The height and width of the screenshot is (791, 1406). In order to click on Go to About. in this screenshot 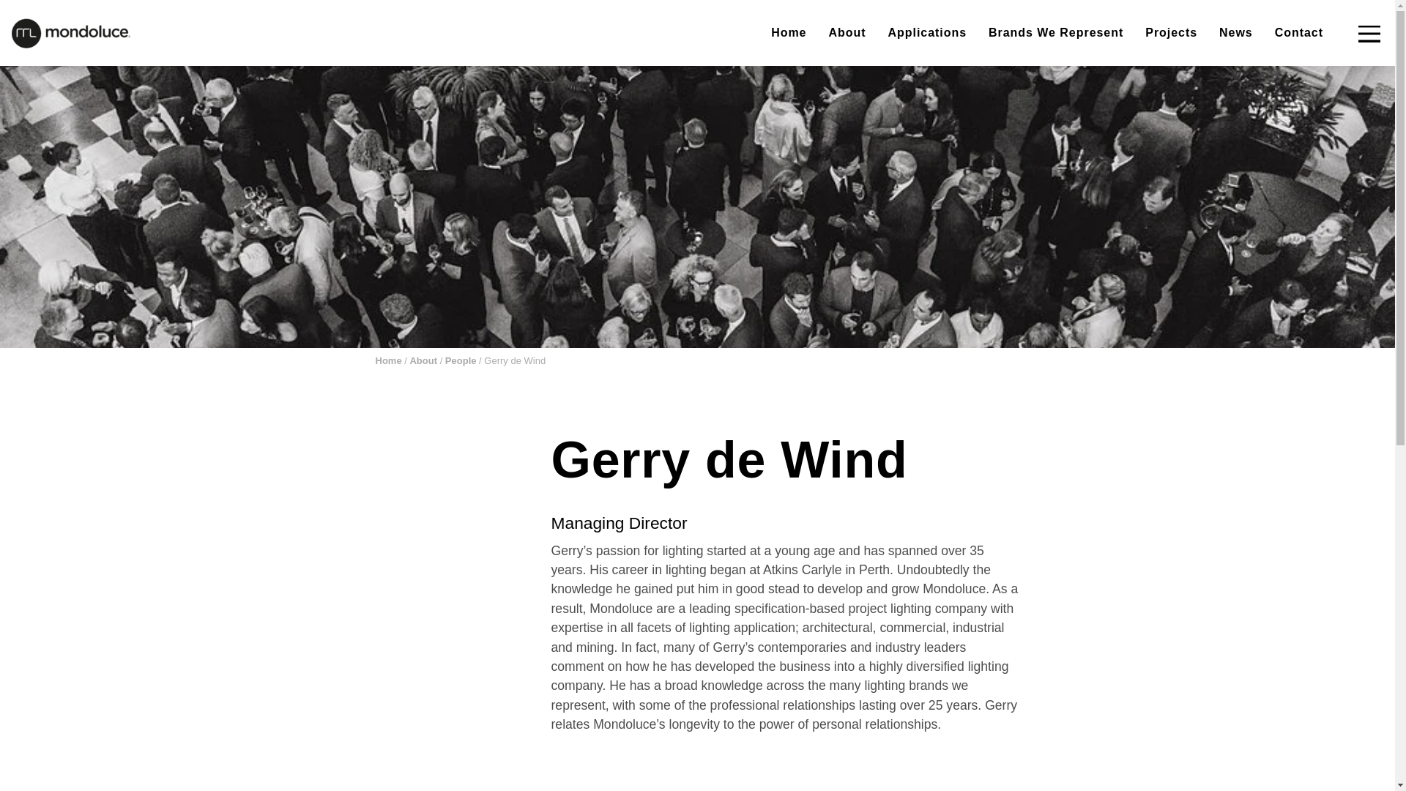, I will do `click(423, 360)`.